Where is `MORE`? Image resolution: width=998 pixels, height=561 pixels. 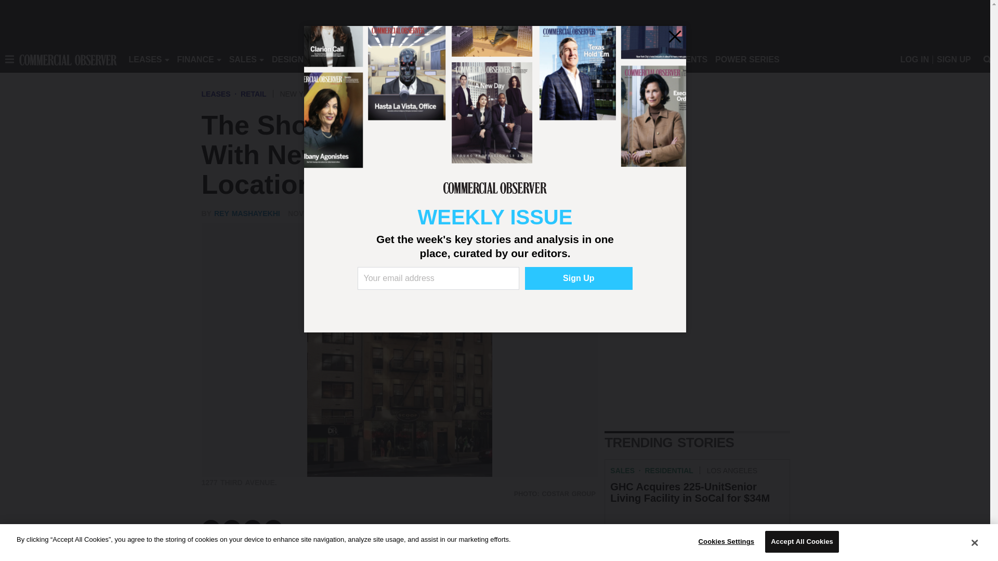
MORE is located at coordinates (474, 59).